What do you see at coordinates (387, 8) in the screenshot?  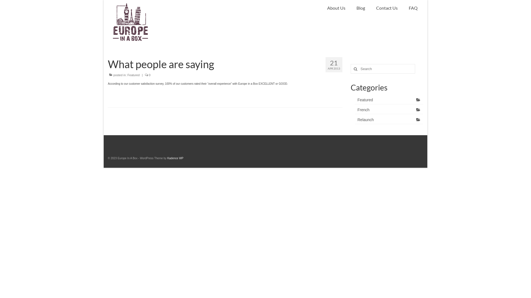 I see `Contact Us` at bounding box center [387, 8].